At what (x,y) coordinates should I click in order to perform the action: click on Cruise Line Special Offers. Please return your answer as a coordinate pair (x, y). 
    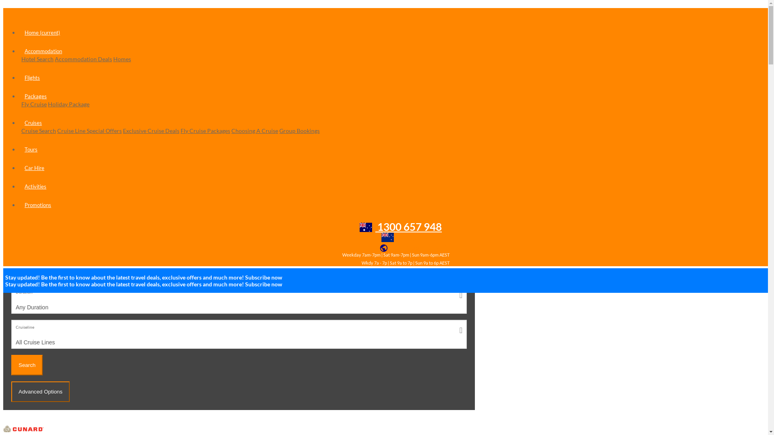
    Looking at the image, I should click on (89, 130).